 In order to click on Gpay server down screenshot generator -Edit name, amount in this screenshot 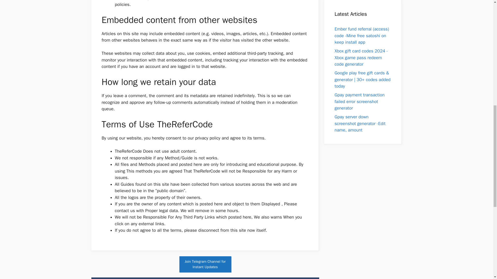, I will do `click(360, 123)`.